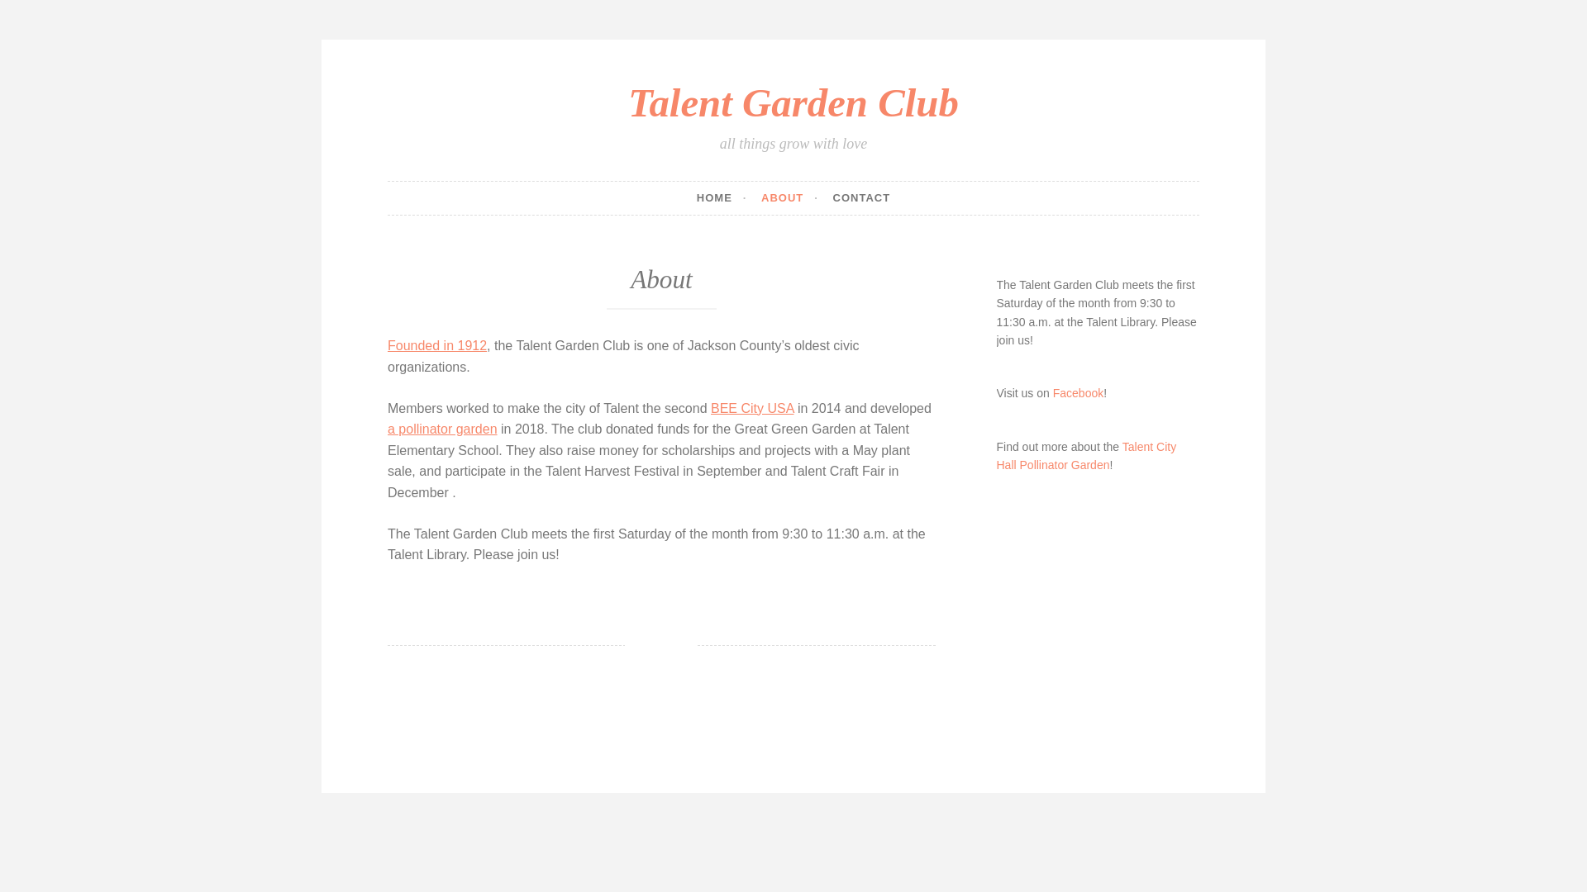  I want to click on Talent City Hall Pollinator Garden, so click(1086, 456).